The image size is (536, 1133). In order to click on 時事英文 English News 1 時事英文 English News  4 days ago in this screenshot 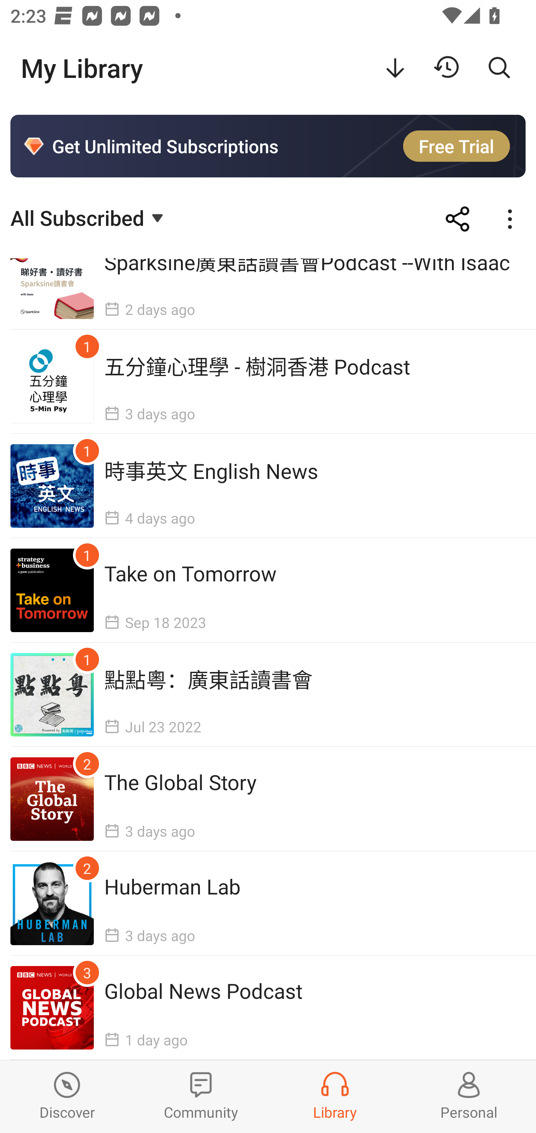, I will do `click(268, 486)`.